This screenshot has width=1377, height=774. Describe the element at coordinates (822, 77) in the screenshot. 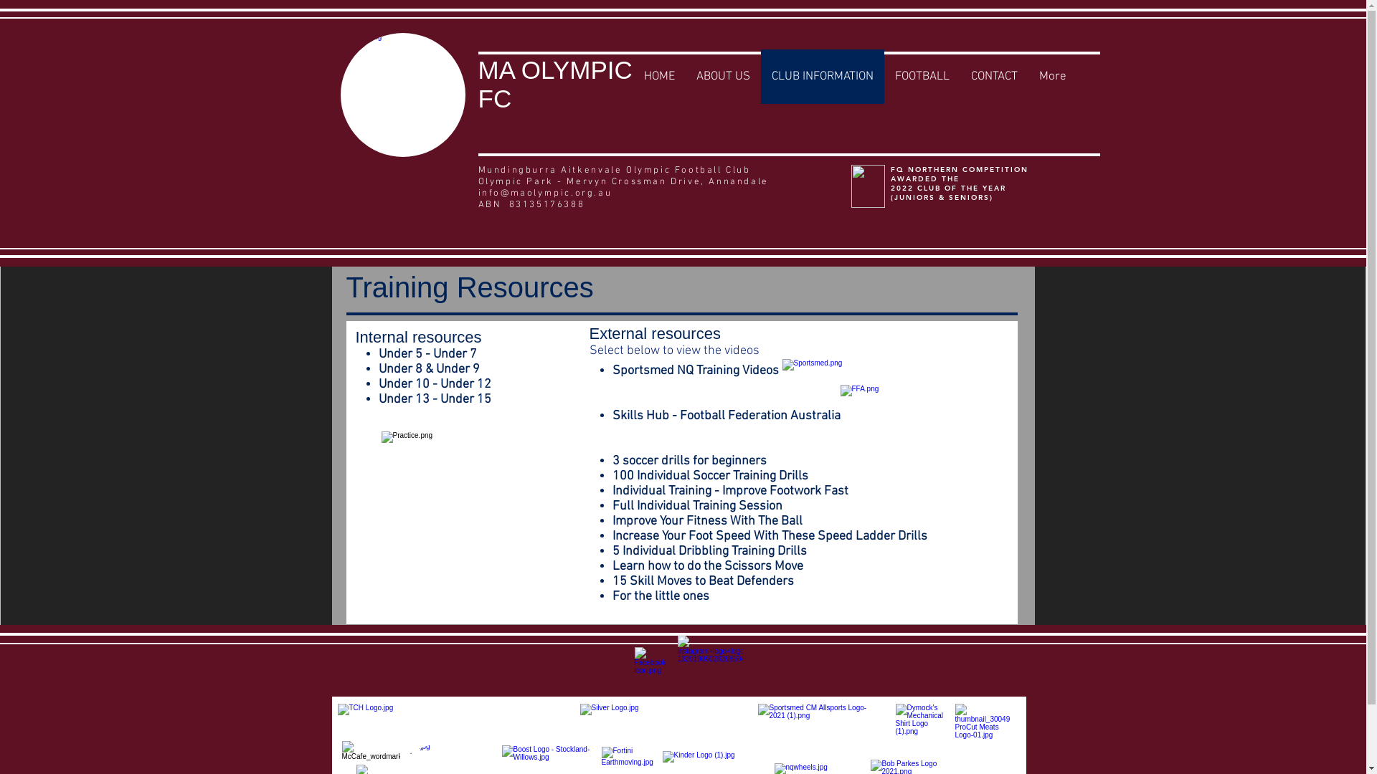

I see `CLUB INFORMATION` at that location.